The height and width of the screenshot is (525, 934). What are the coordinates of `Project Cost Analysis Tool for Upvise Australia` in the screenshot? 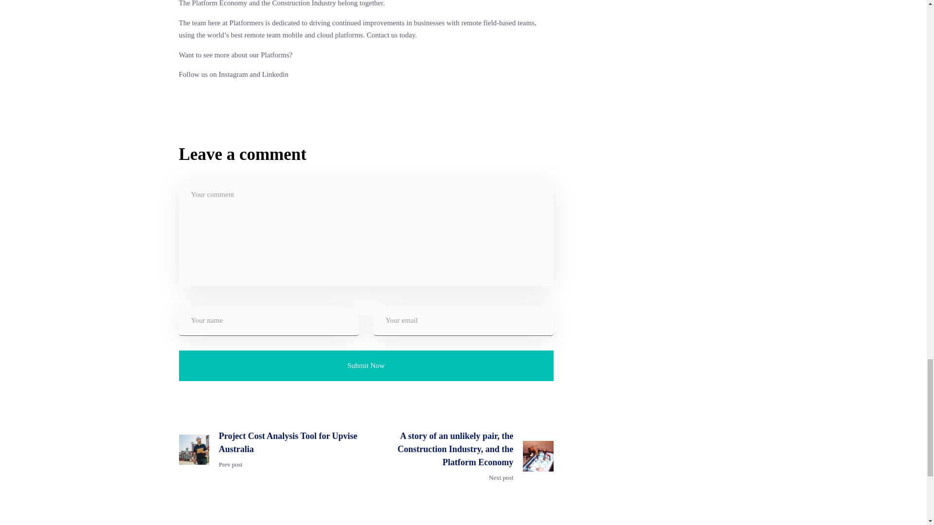 It's located at (288, 443).